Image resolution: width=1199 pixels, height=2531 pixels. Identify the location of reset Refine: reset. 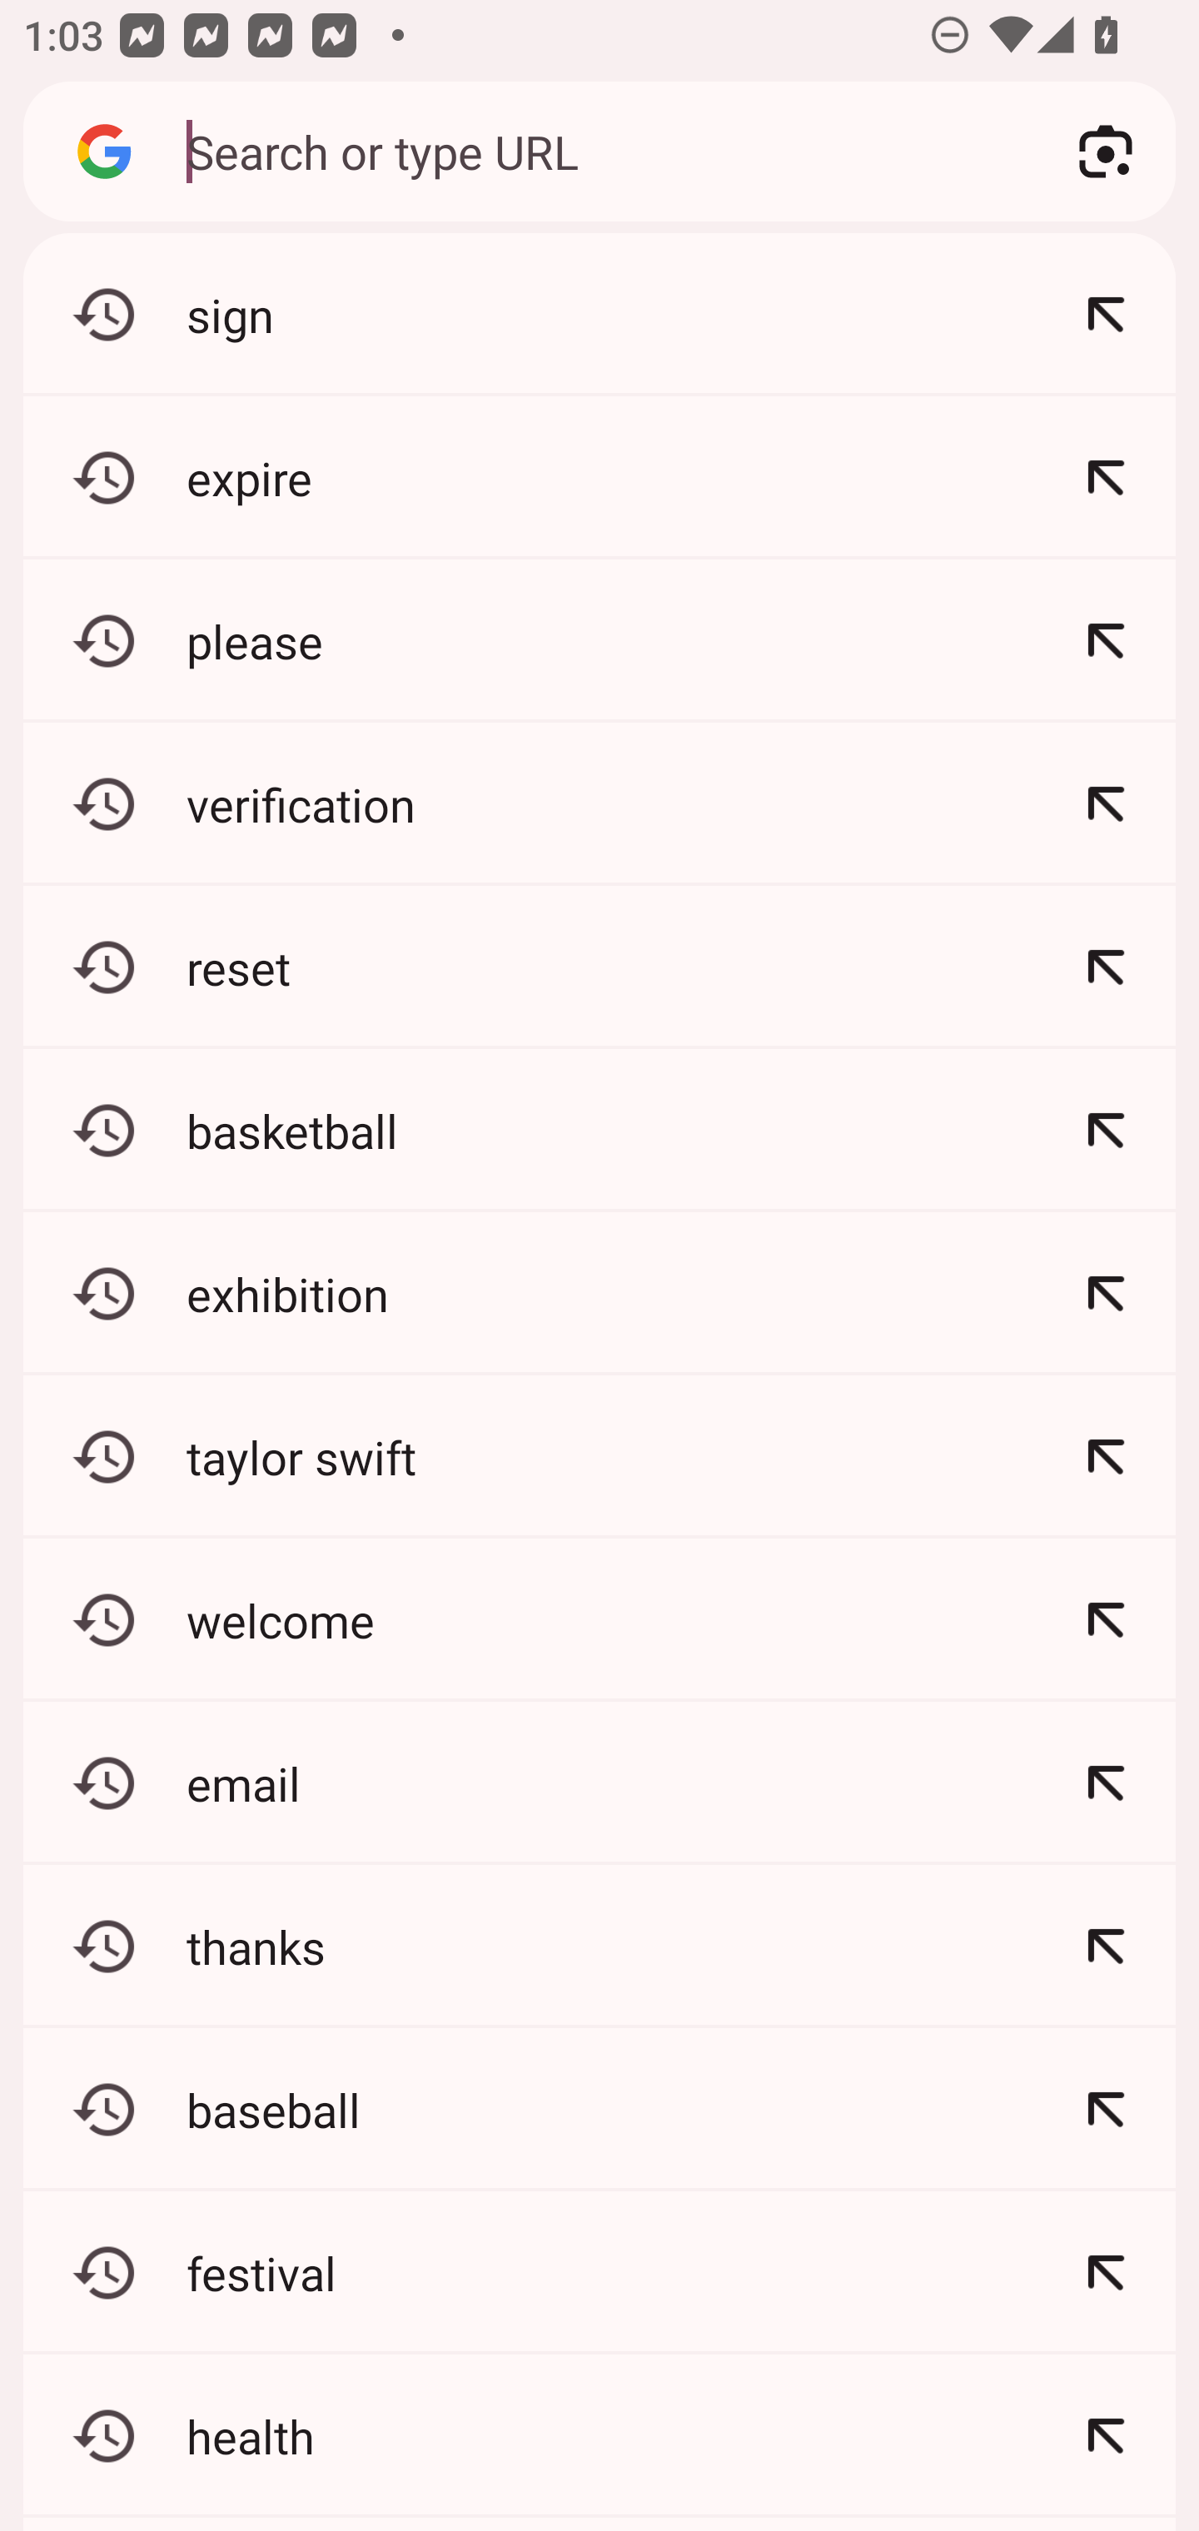
(599, 967).